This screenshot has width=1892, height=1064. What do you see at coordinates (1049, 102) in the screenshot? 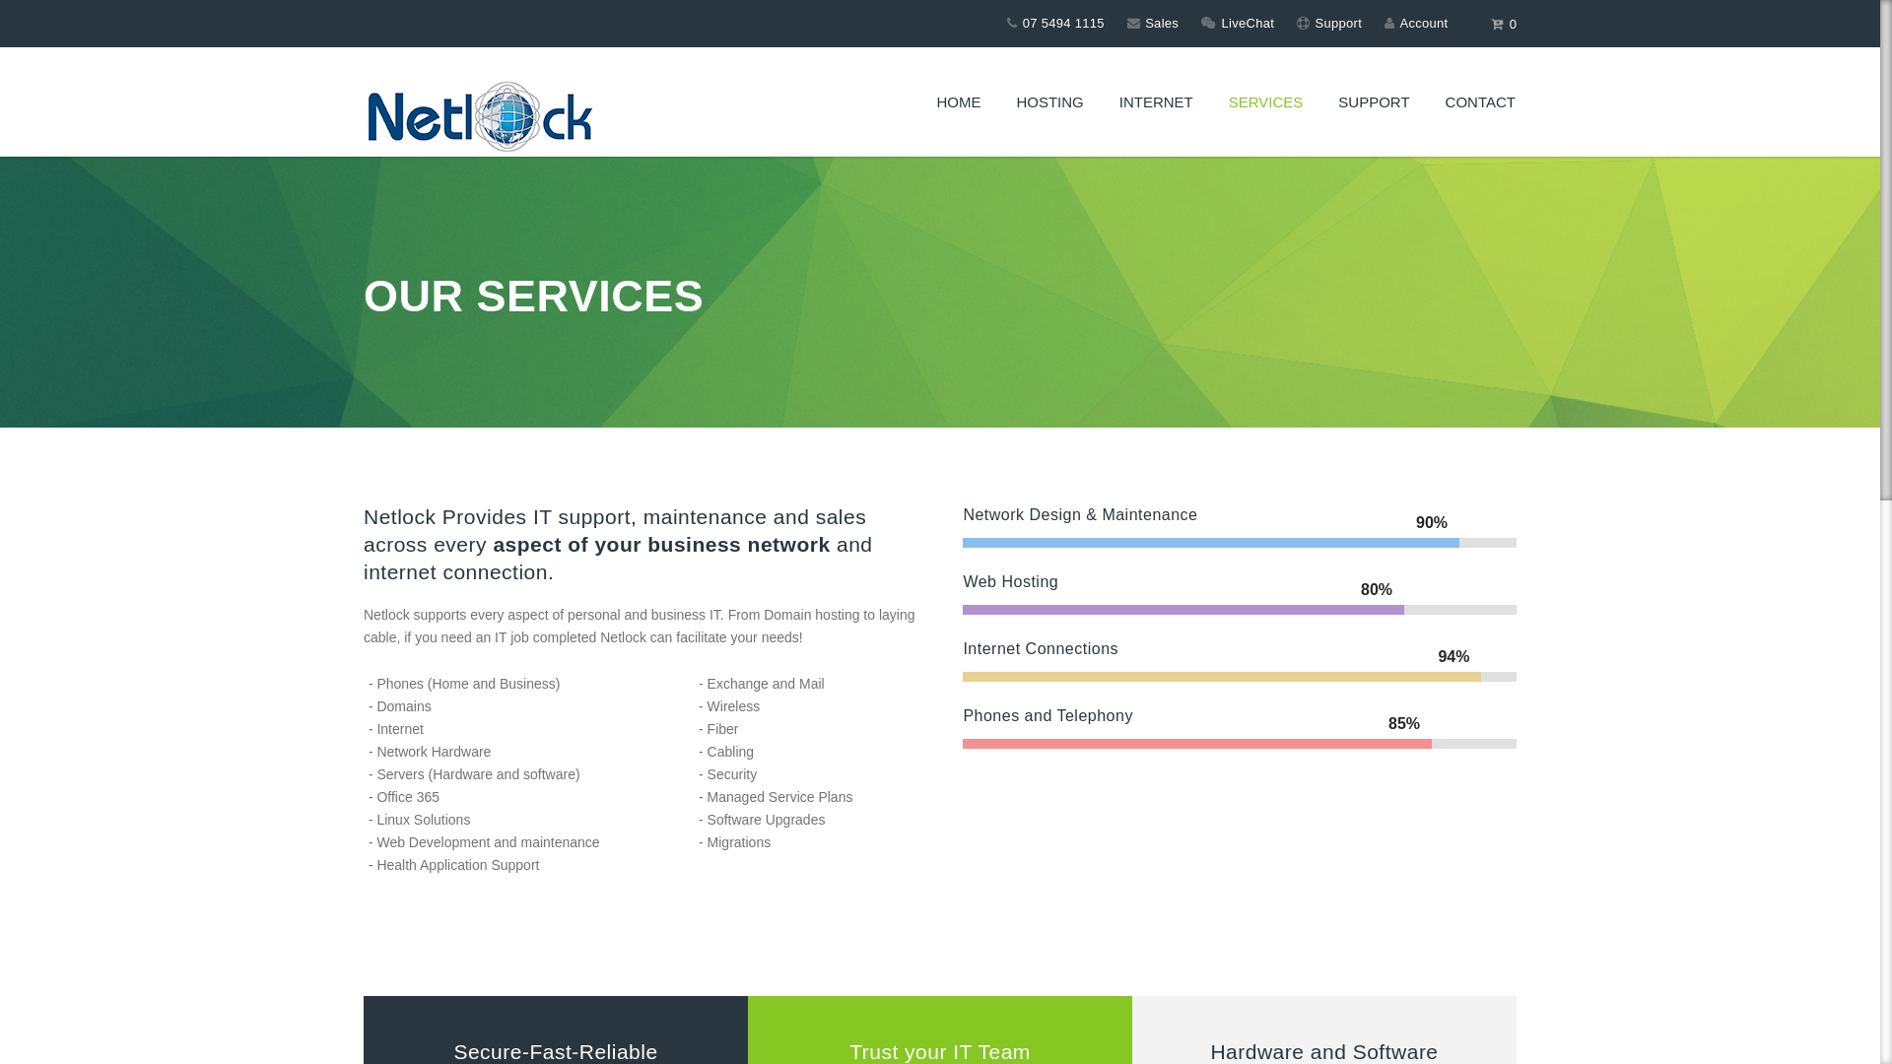
I see `HOSTING` at bounding box center [1049, 102].